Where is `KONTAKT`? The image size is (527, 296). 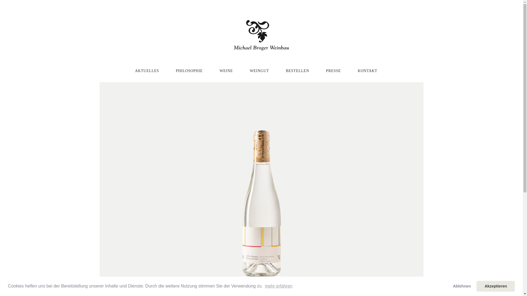
KONTAKT is located at coordinates (373, 71).